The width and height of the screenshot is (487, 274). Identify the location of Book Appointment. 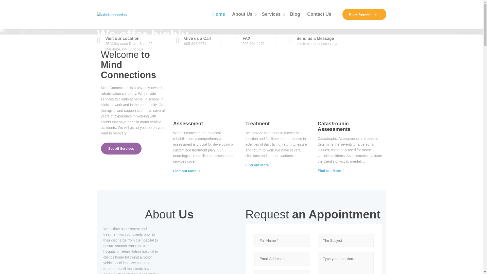
(364, 14).